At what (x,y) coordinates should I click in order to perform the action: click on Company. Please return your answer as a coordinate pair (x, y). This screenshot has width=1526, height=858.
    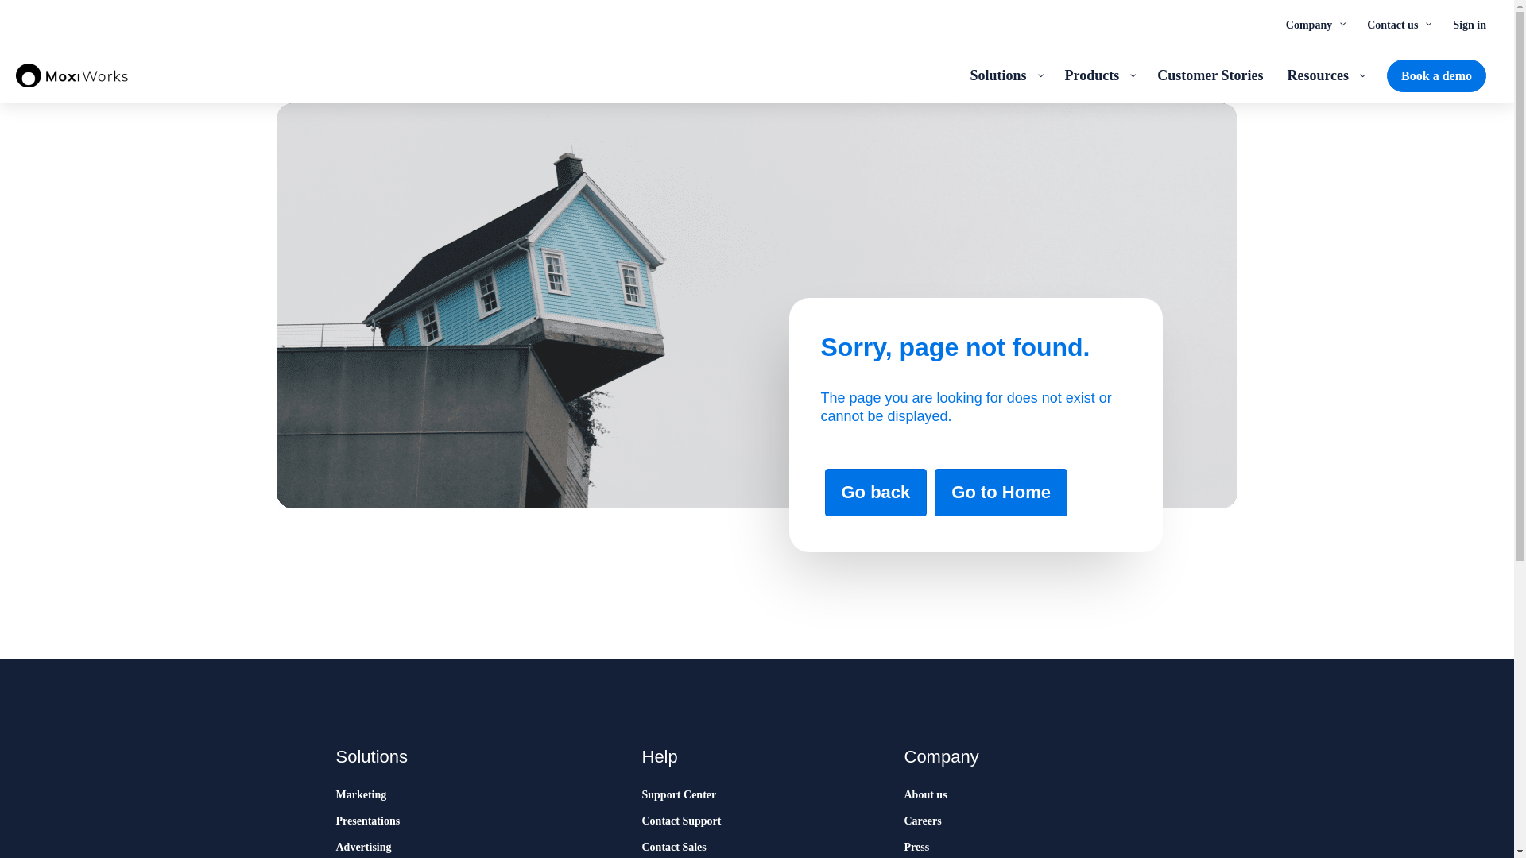
    Looking at the image, I should click on (1315, 24).